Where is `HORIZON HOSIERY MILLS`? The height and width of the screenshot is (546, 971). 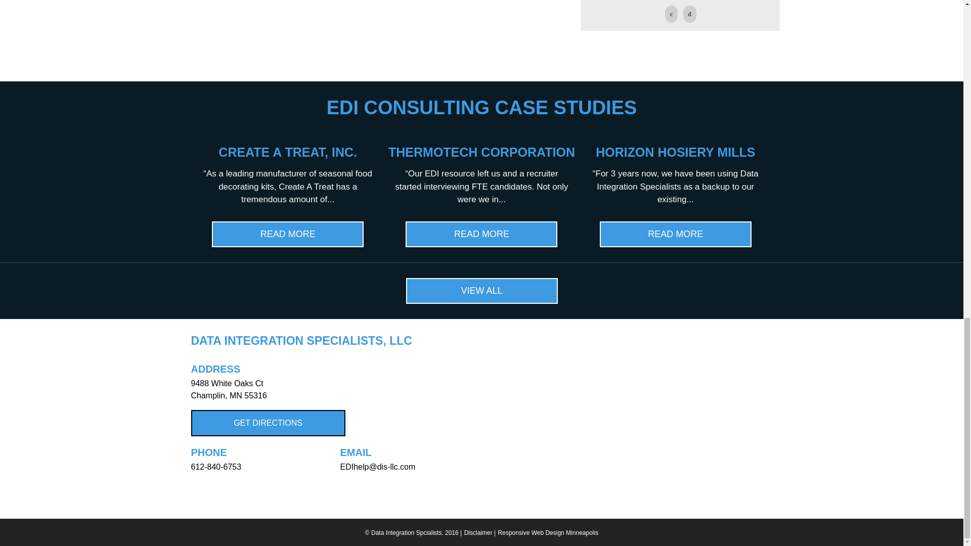
HORIZON HOSIERY MILLS is located at coordinates (676, 152).